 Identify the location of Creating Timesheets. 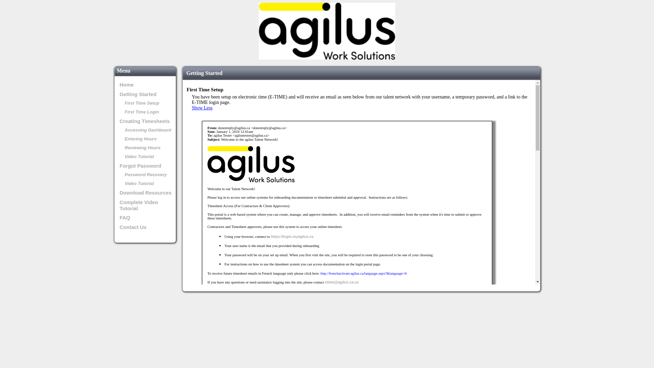
(144, 121).